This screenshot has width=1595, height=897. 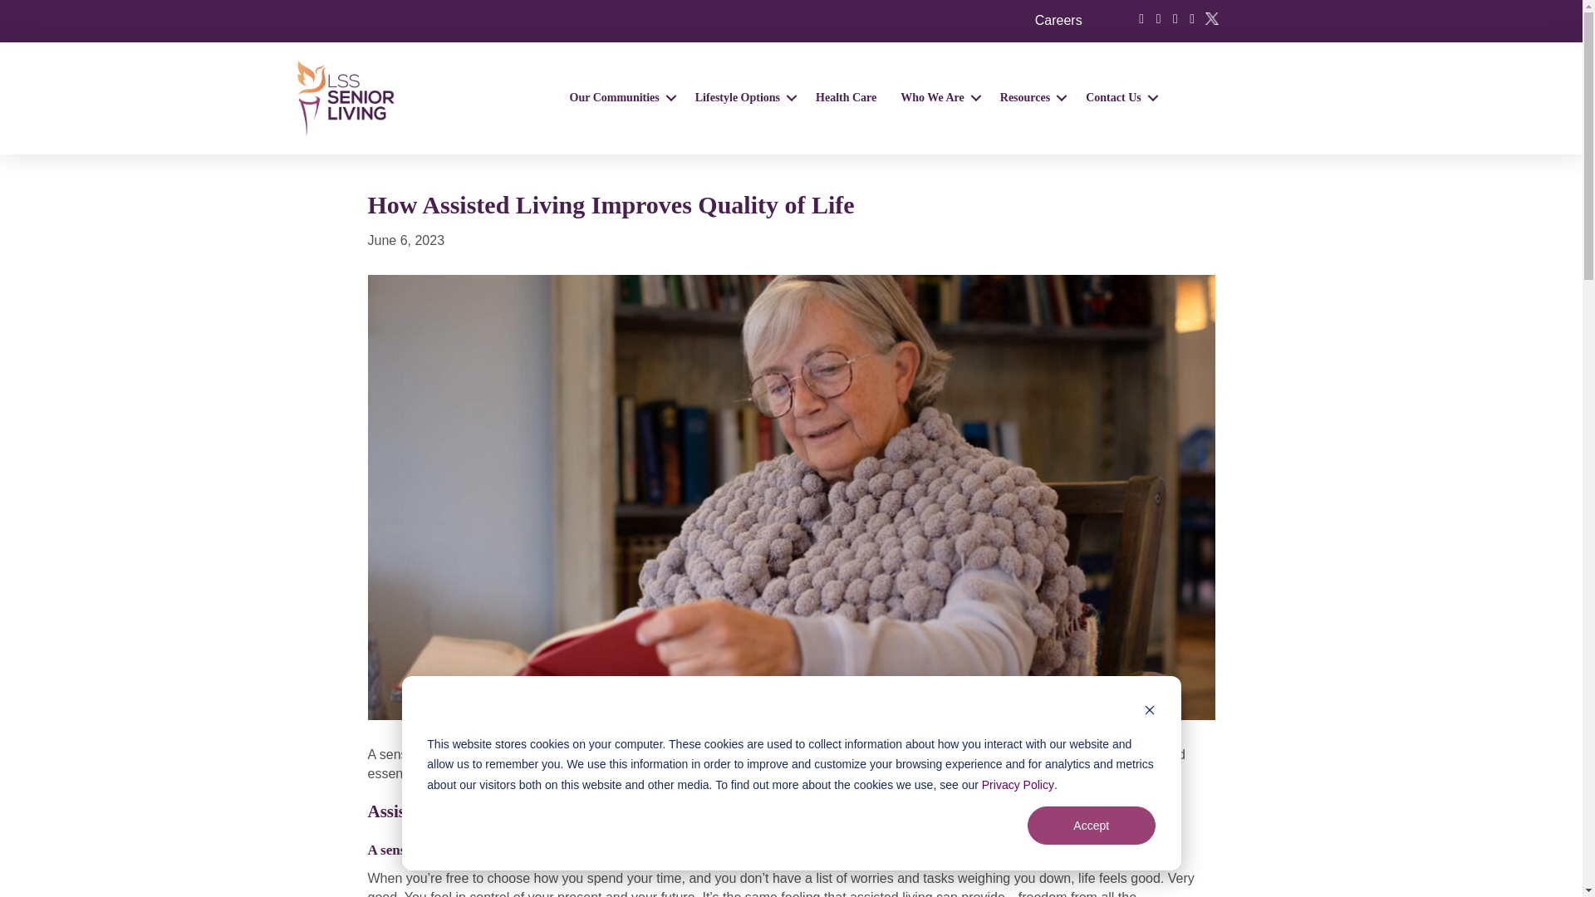 What do you see at coordinates (620, 98) in the screenshot?
I see `Our Communities` at bounding box center [620, 98].